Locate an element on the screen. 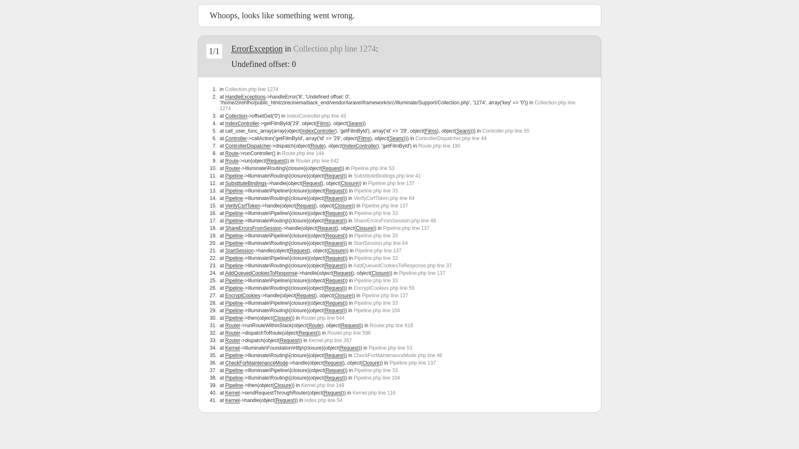 Image resolution: width=799 pixels, height=449 pixels. IndexController.php line 43 is located at coordinates (316, 116).